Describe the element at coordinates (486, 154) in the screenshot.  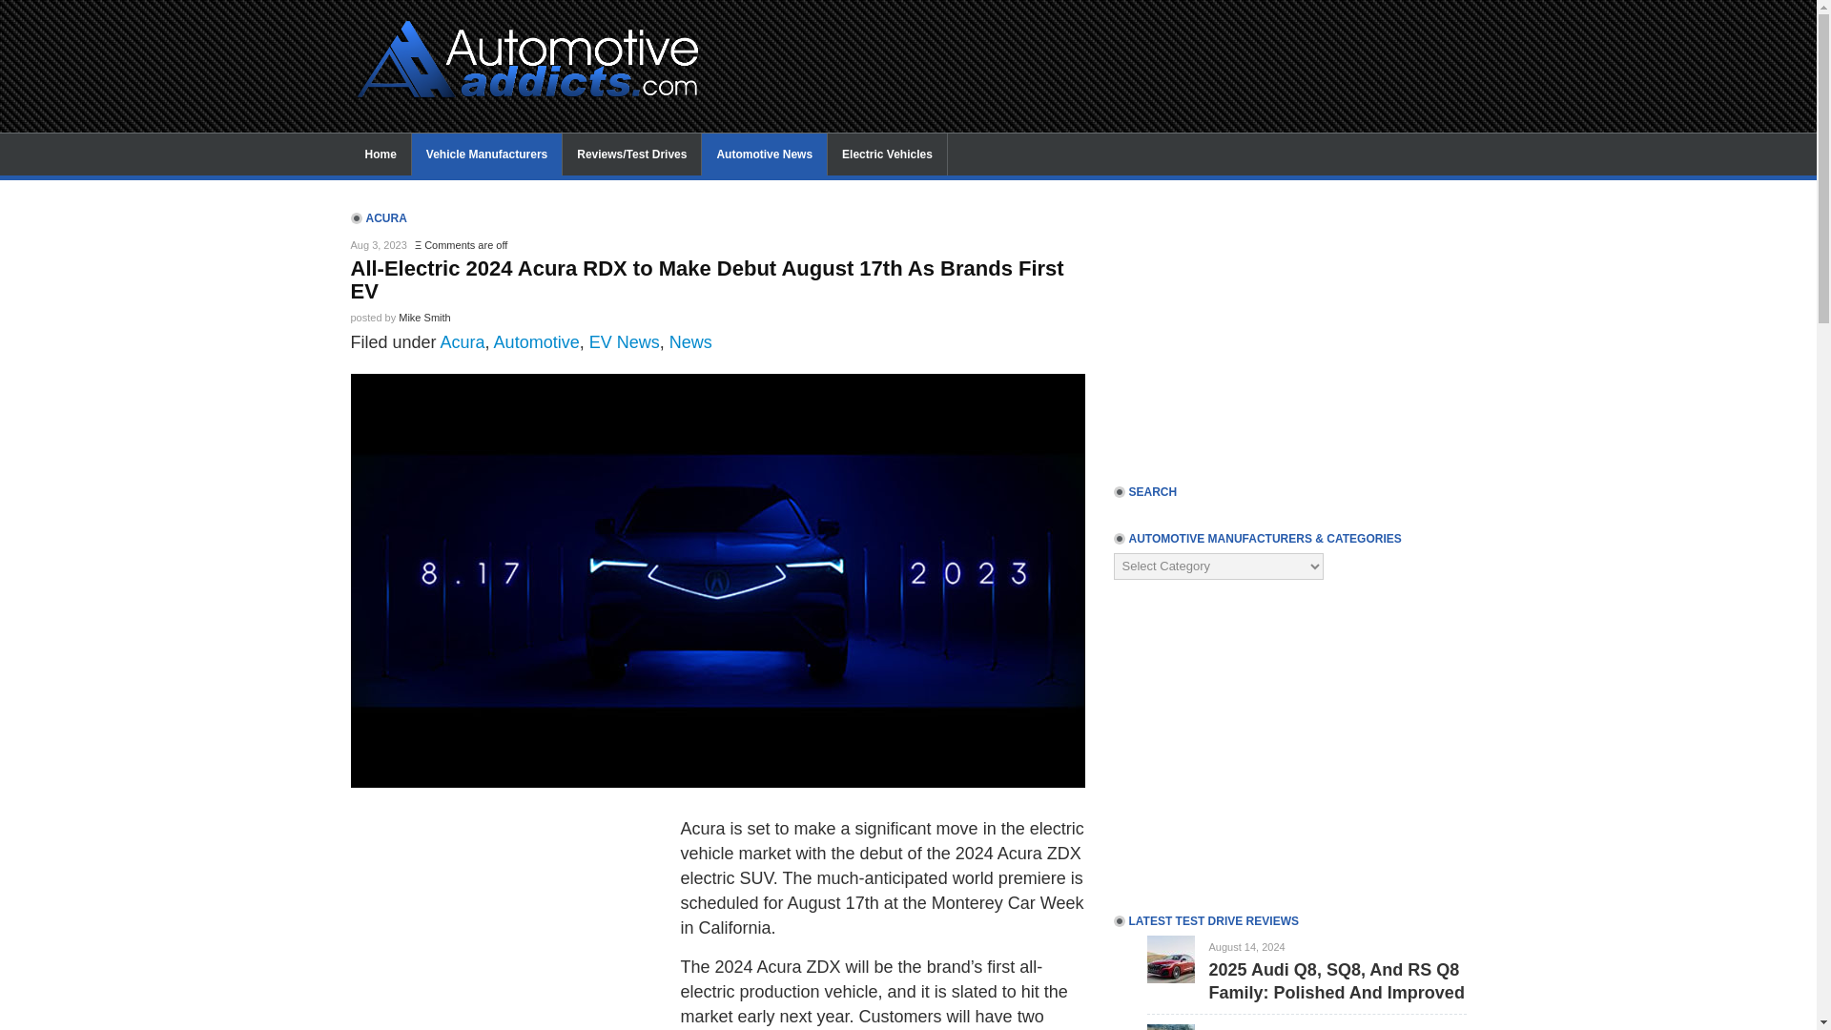
I see `Vehicle Manufacturers` at that location.